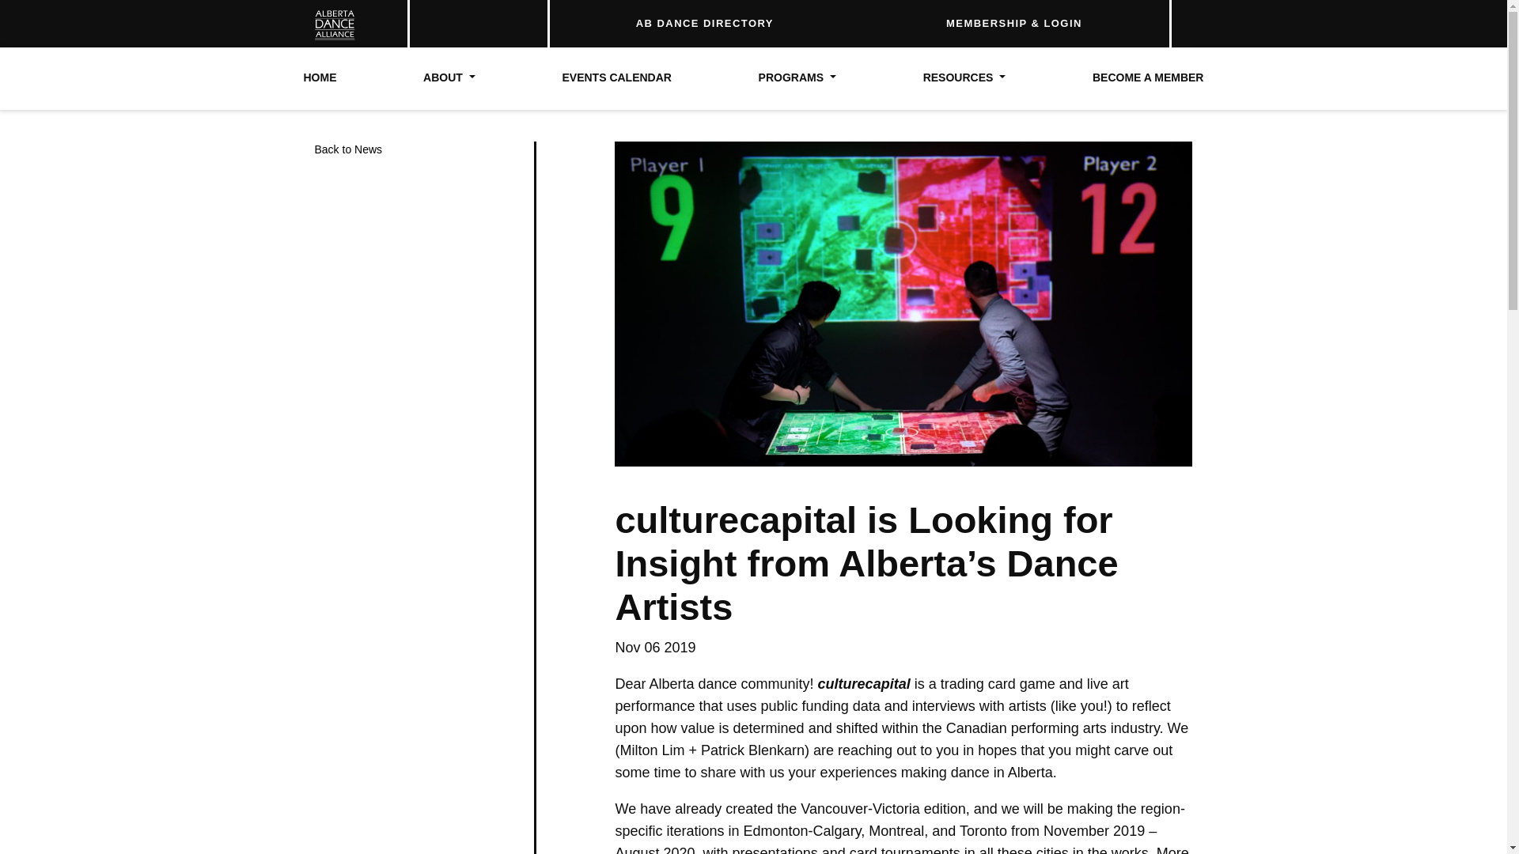 The width and height of the screenshot is (1519, 854). What do you see at coordinates (704, 23) in the screenshot?
I see `AB DANCE DIRECTORY` at bounding box center [704, 23].